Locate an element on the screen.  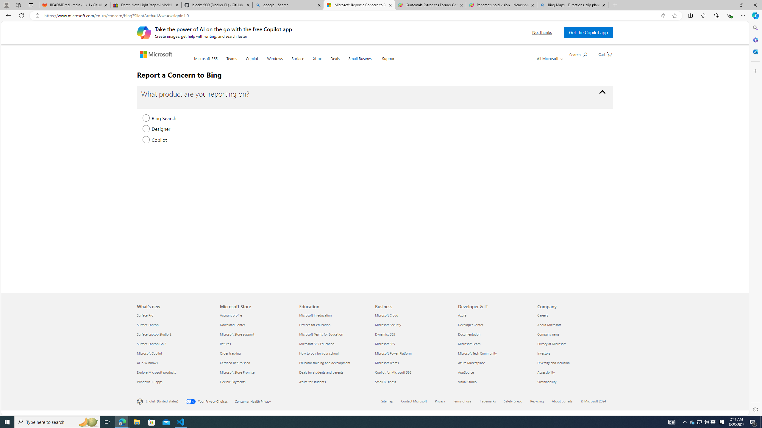
AppSource is located at coordinates (494, 372).